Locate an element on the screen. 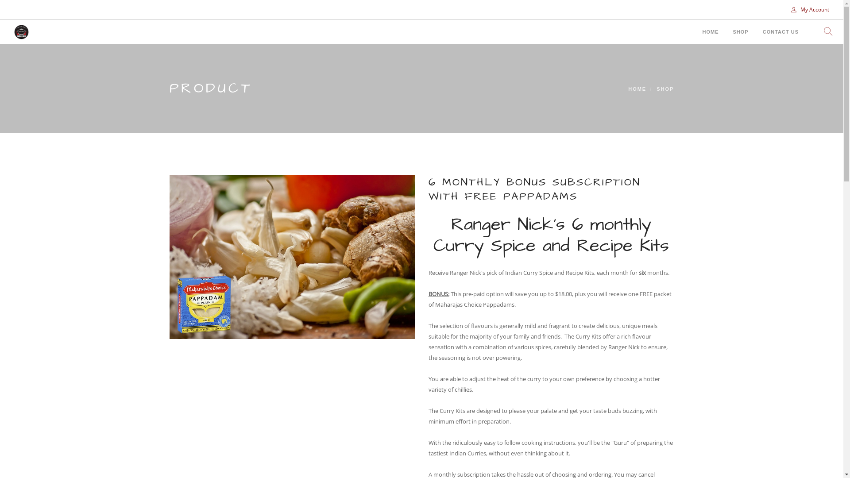    My Account is located at coordinates (810, 10).